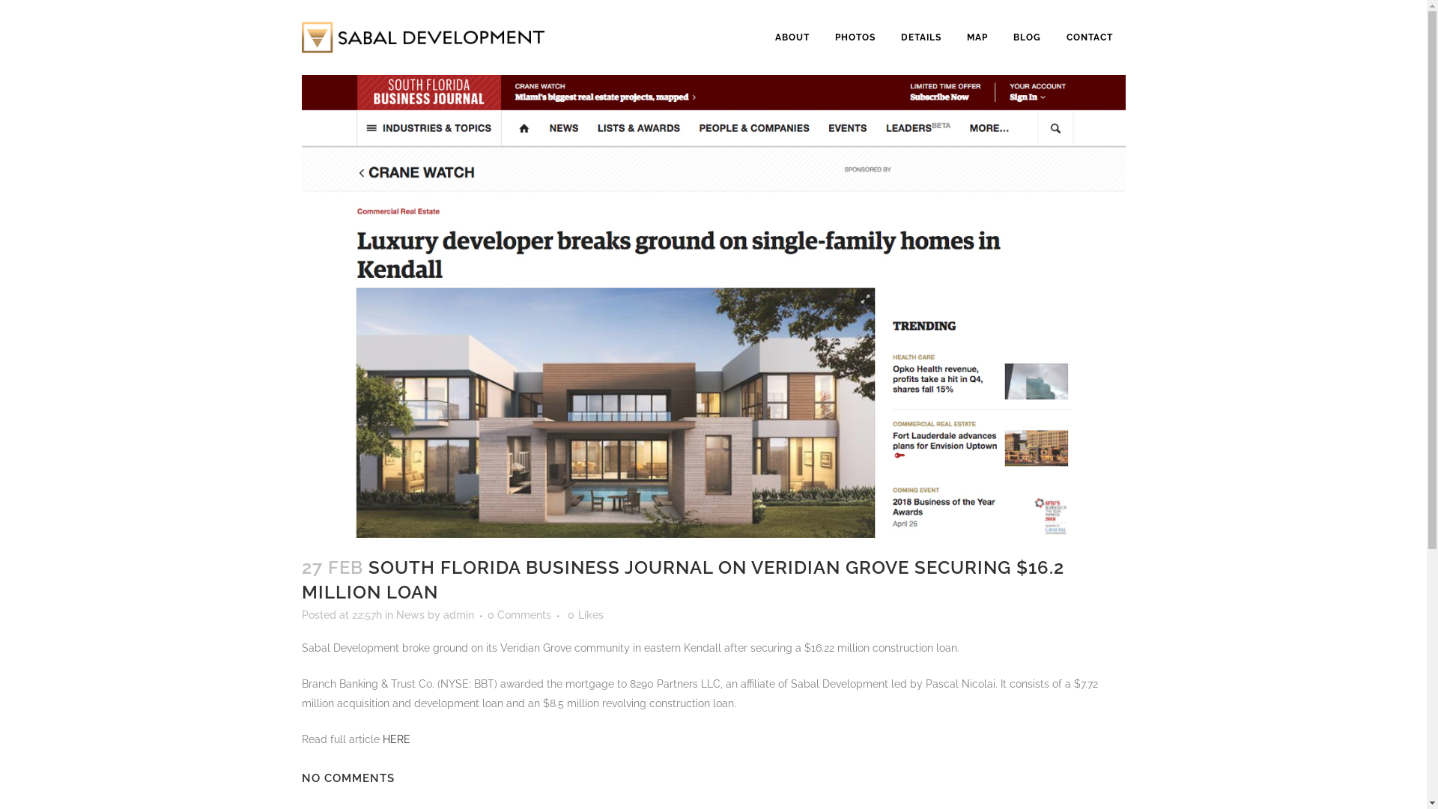 The width and height of the screenshot is (1438, 809). Describe the element at coordinates (518, 615) in the screenshot. I see `0 Comments` at that location.